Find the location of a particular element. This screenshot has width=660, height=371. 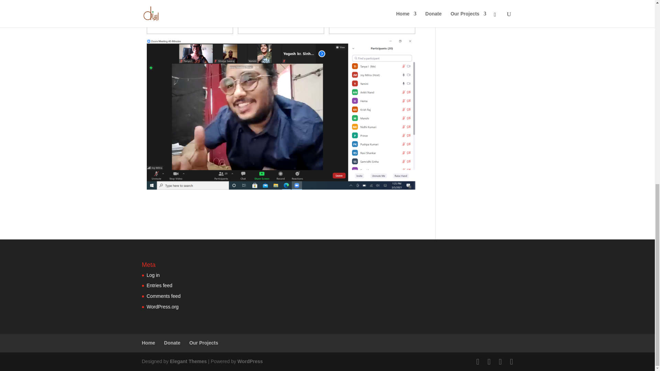

Premium WordPress Themes is located at coordinates (188, 361).